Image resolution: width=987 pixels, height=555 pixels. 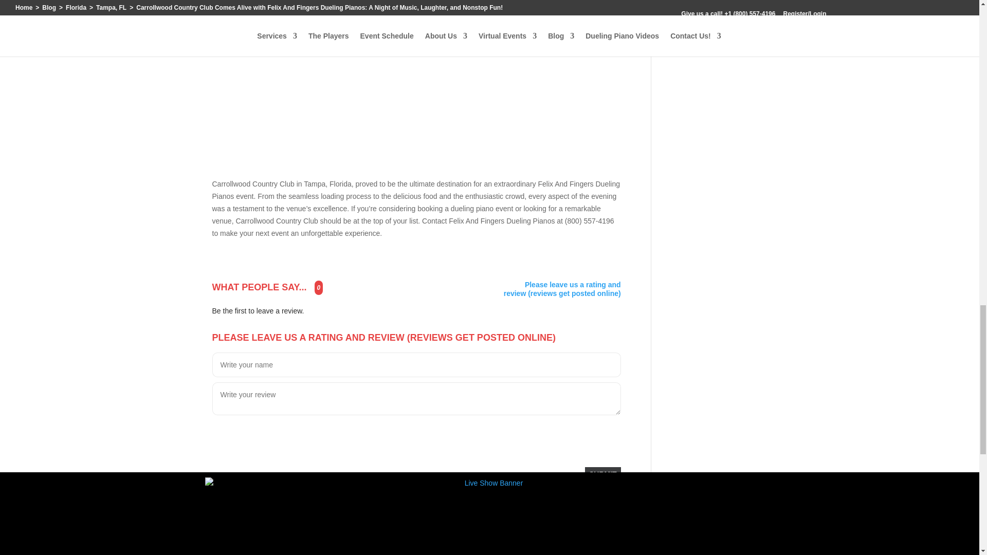 What do you see at coordinates (435, 537) in the screenshot?
I see `Unlocking the Magic of Maison Albion` at bounding box center [435, 537].